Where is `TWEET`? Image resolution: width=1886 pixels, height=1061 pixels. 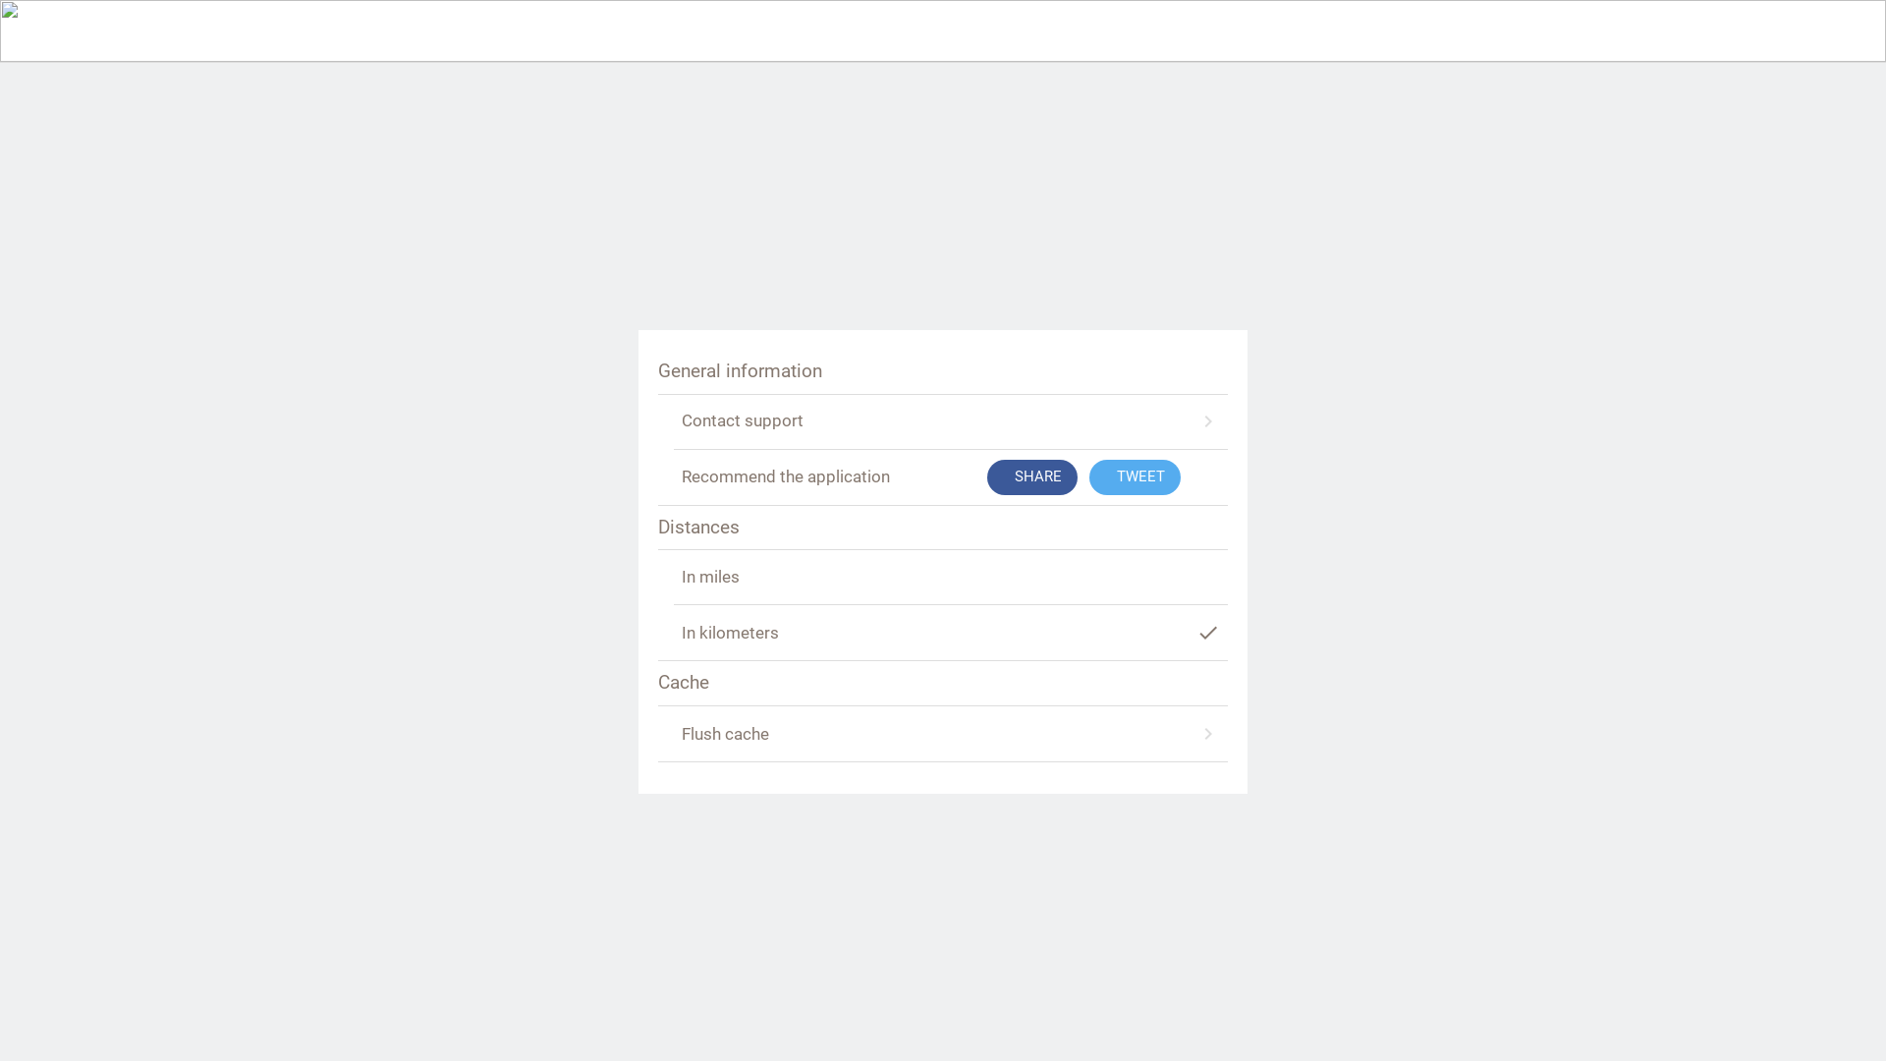 TWEET is located at coordinates (1136, 477).